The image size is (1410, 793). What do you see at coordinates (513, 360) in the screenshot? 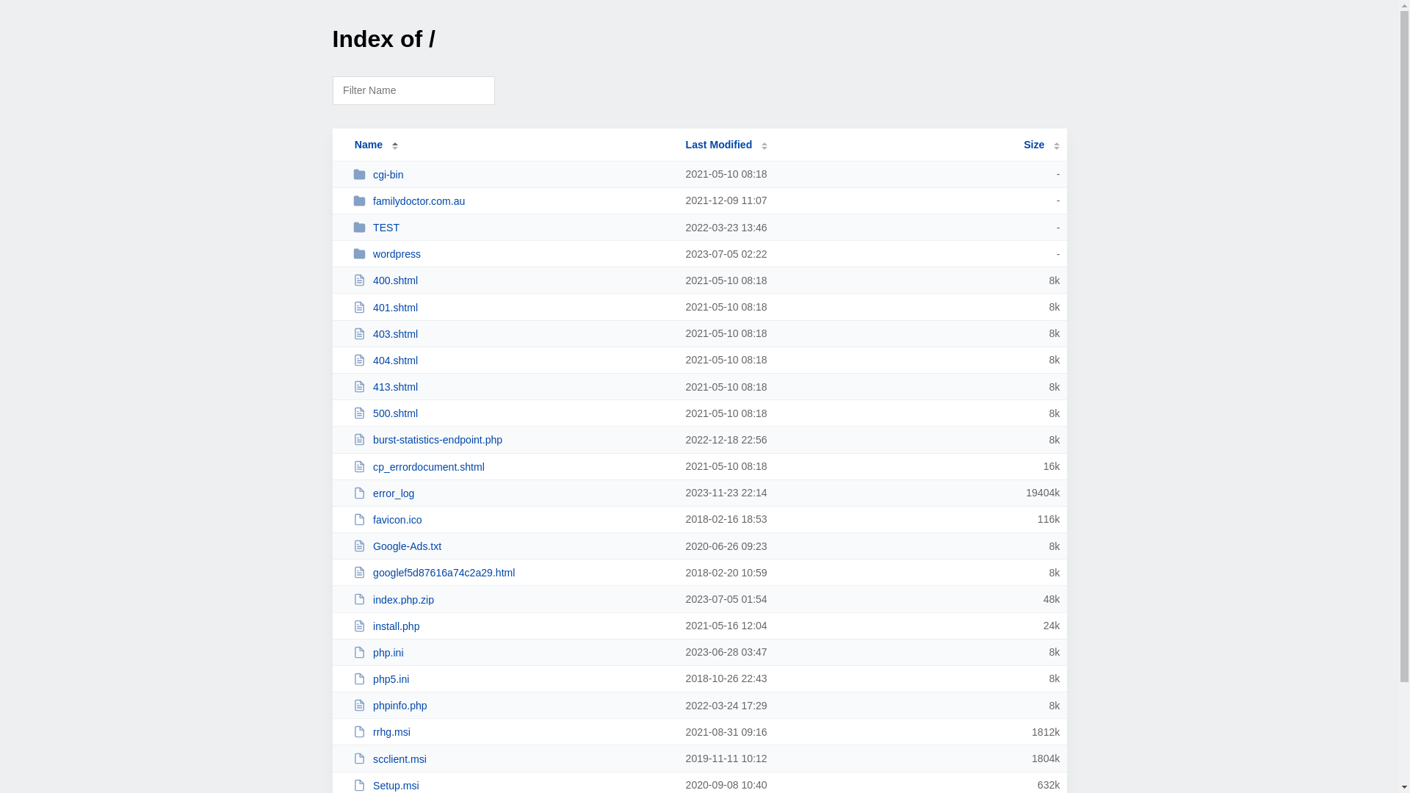
I see `404.shtml` at bounding box center [513, 360].